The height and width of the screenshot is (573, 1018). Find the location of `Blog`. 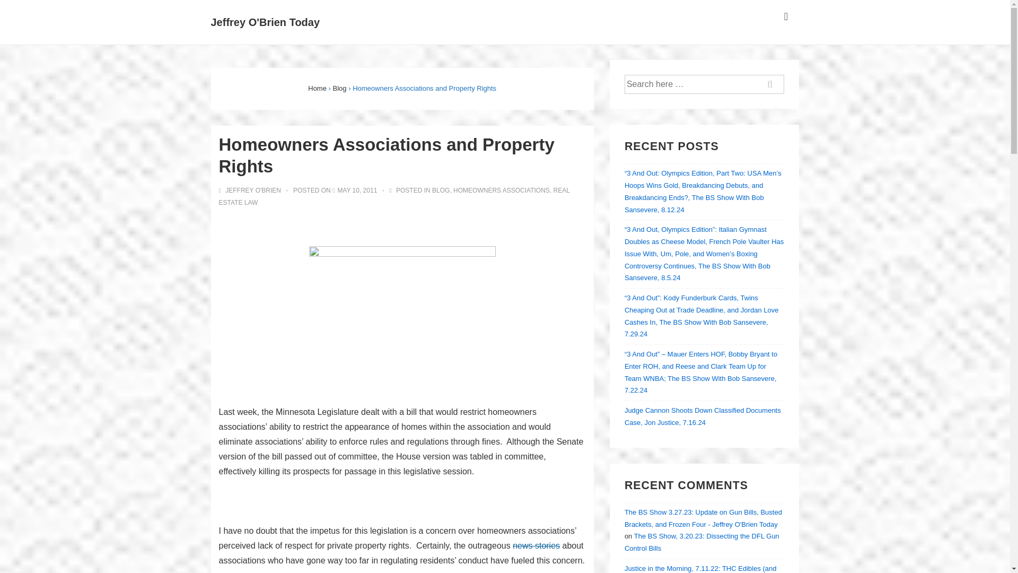

Blog is located at coordinates (339, 88).